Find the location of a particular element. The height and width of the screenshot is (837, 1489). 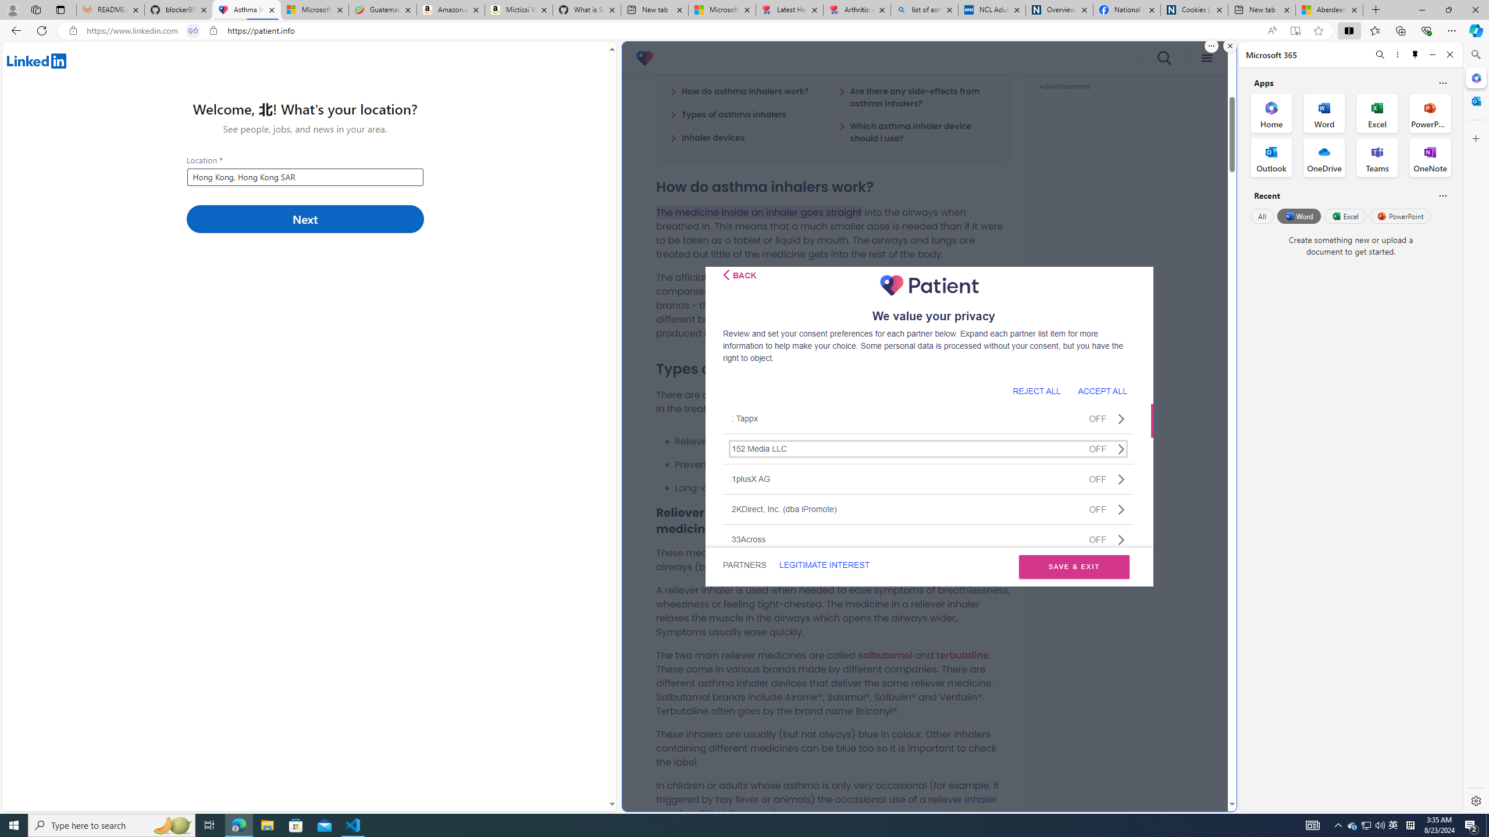

Add this page to favorites (Ctrl+D) is located at coordinates (1318, 31).